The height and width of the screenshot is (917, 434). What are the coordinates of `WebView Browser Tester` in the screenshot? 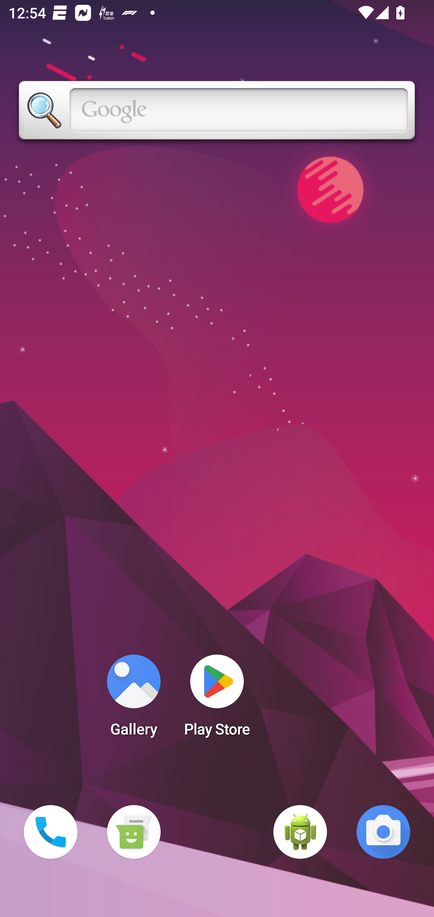 It's located at (300, 832).